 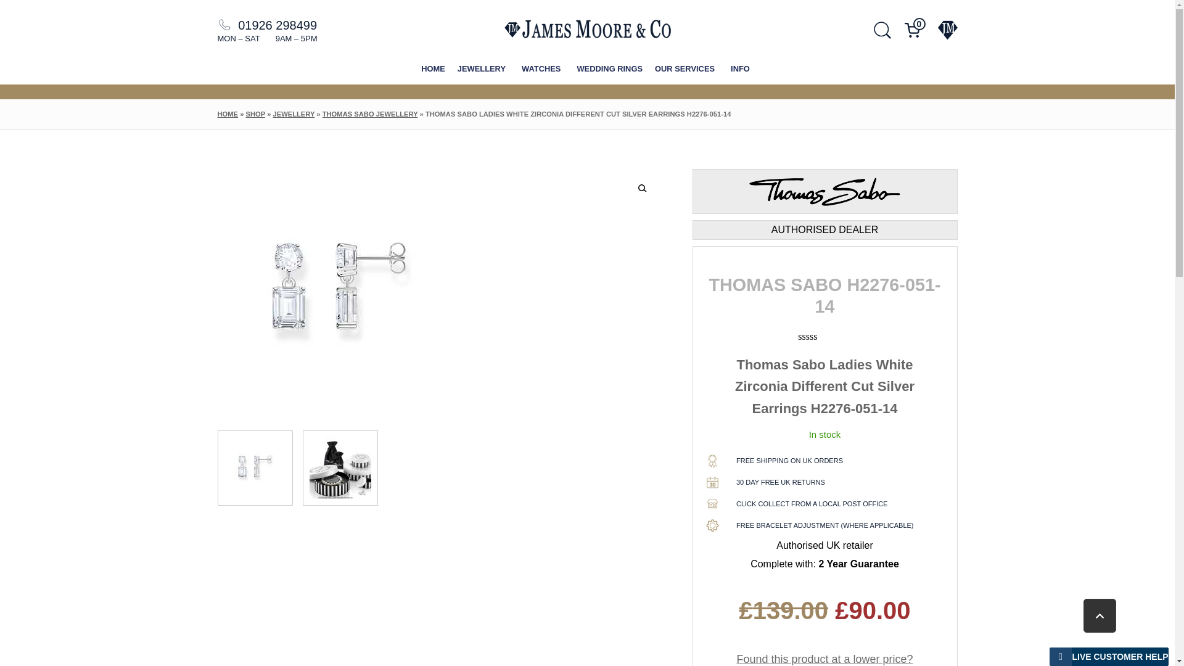 What do you see at coordinates (433, 69) in the screenshot?
I see `HOME` at bounding box center [433, 69].